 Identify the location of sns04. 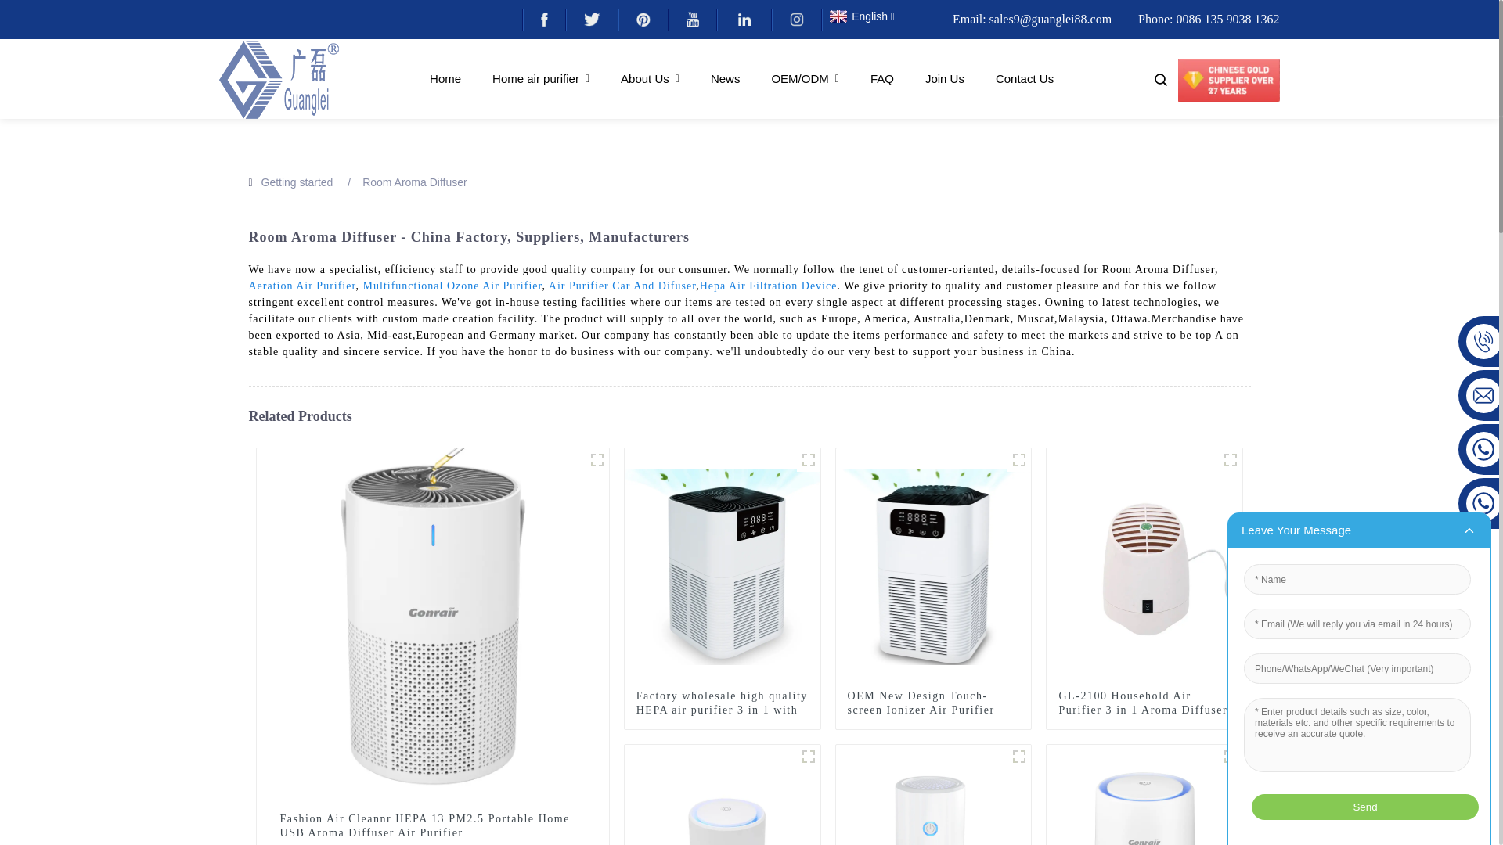
(692, 19).